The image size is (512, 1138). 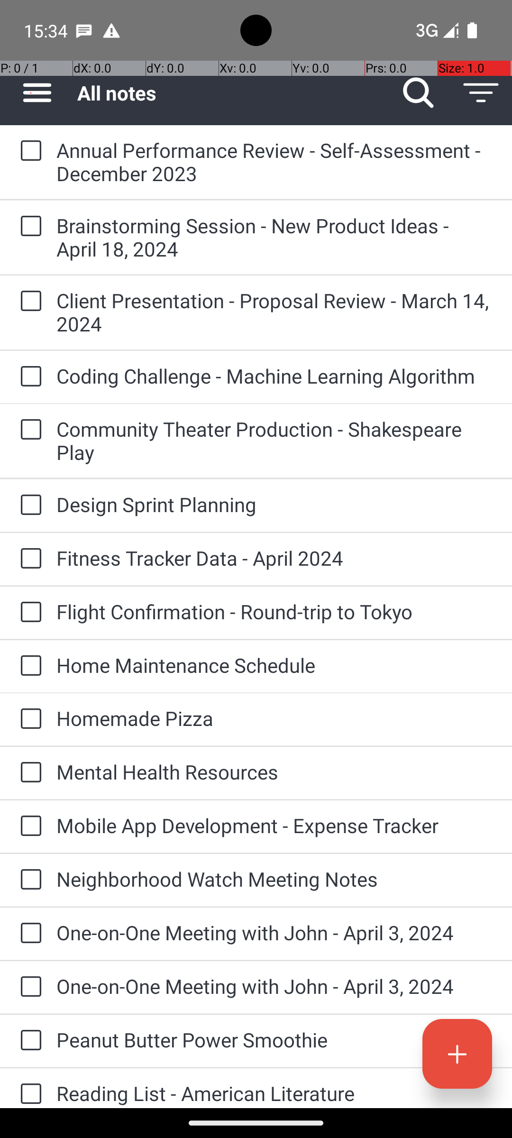 What do you see at coordinates (28, 505) in the screenshot?
I see `to-do: Design Sprint Planning` at bounding box center [28, 505].